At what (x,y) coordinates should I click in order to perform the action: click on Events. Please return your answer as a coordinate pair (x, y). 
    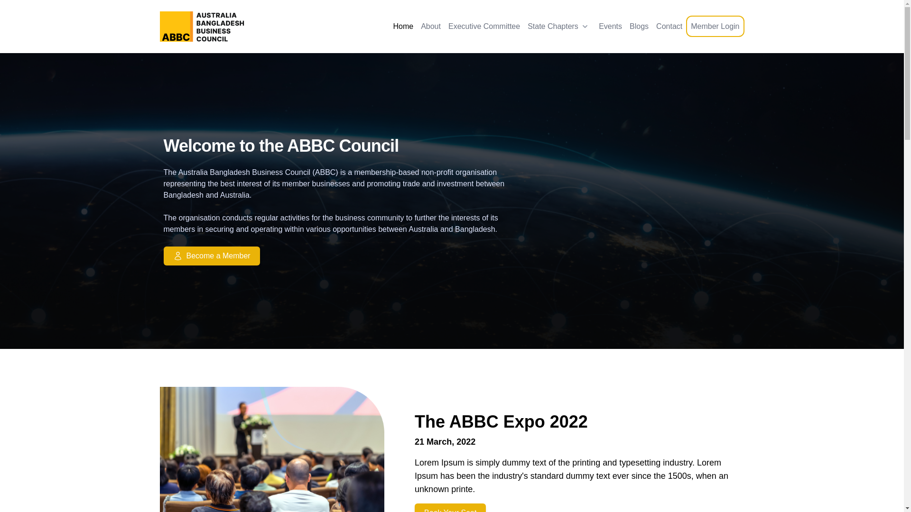
    Looking at the image, I should click on (610, 27).